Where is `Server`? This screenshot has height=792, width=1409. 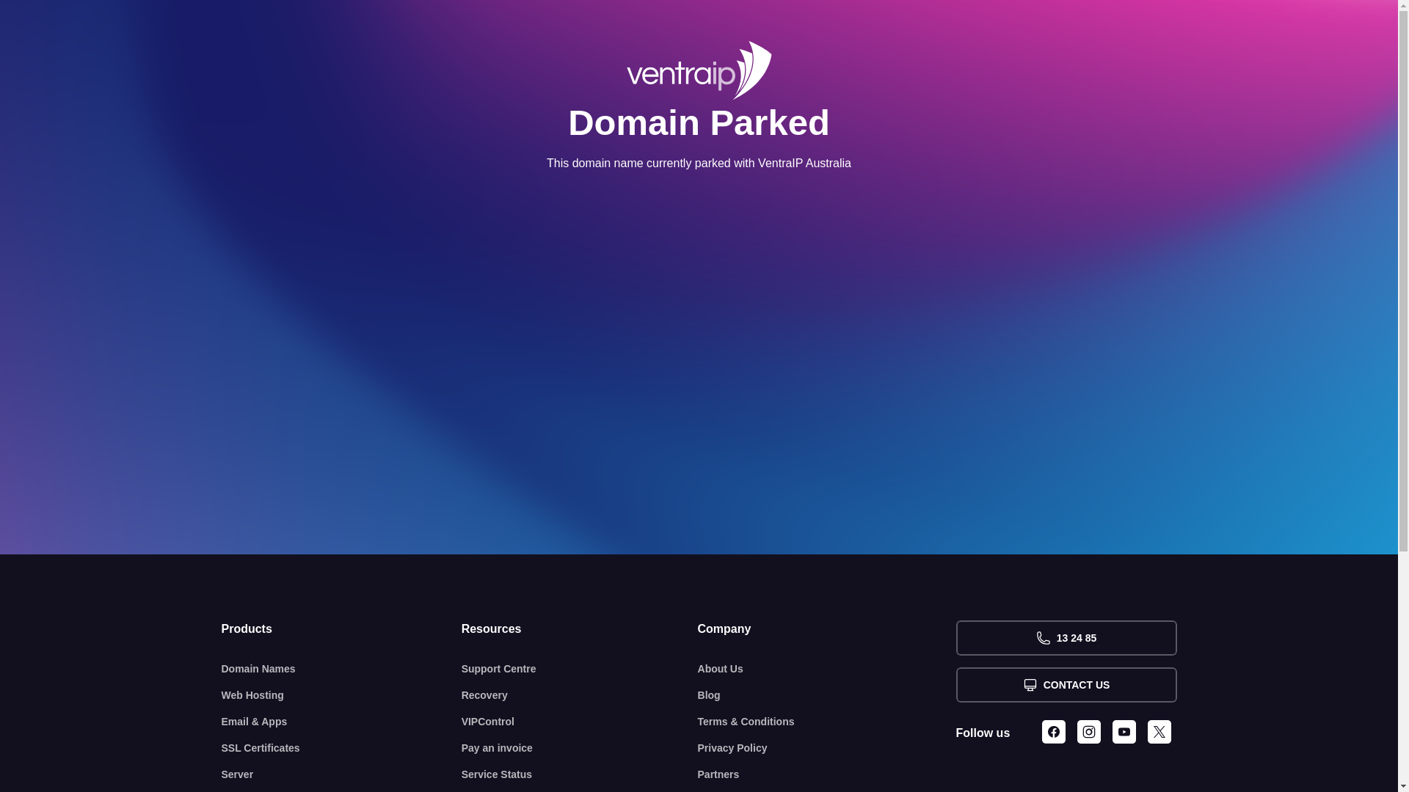
Server is located at coordinates (342, 774).